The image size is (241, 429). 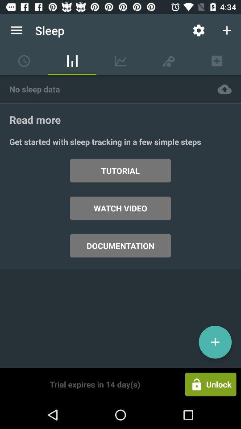 I want to click on tap icon next to the no sleep data icon, so click(x=224, y=88).